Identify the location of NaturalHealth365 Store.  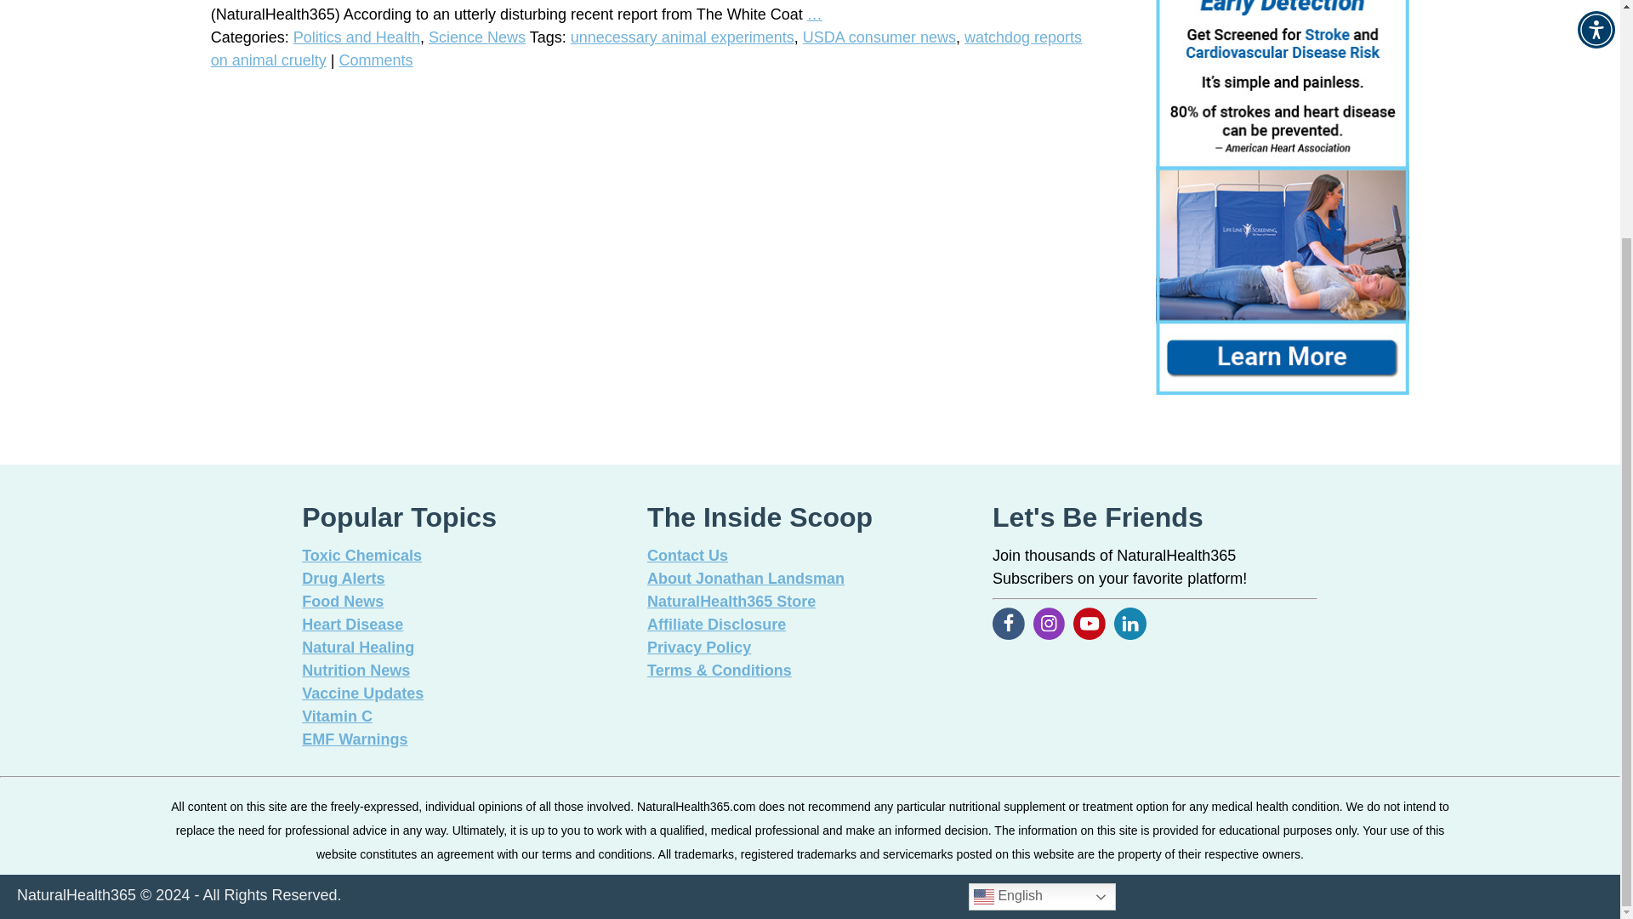
(731, 601).